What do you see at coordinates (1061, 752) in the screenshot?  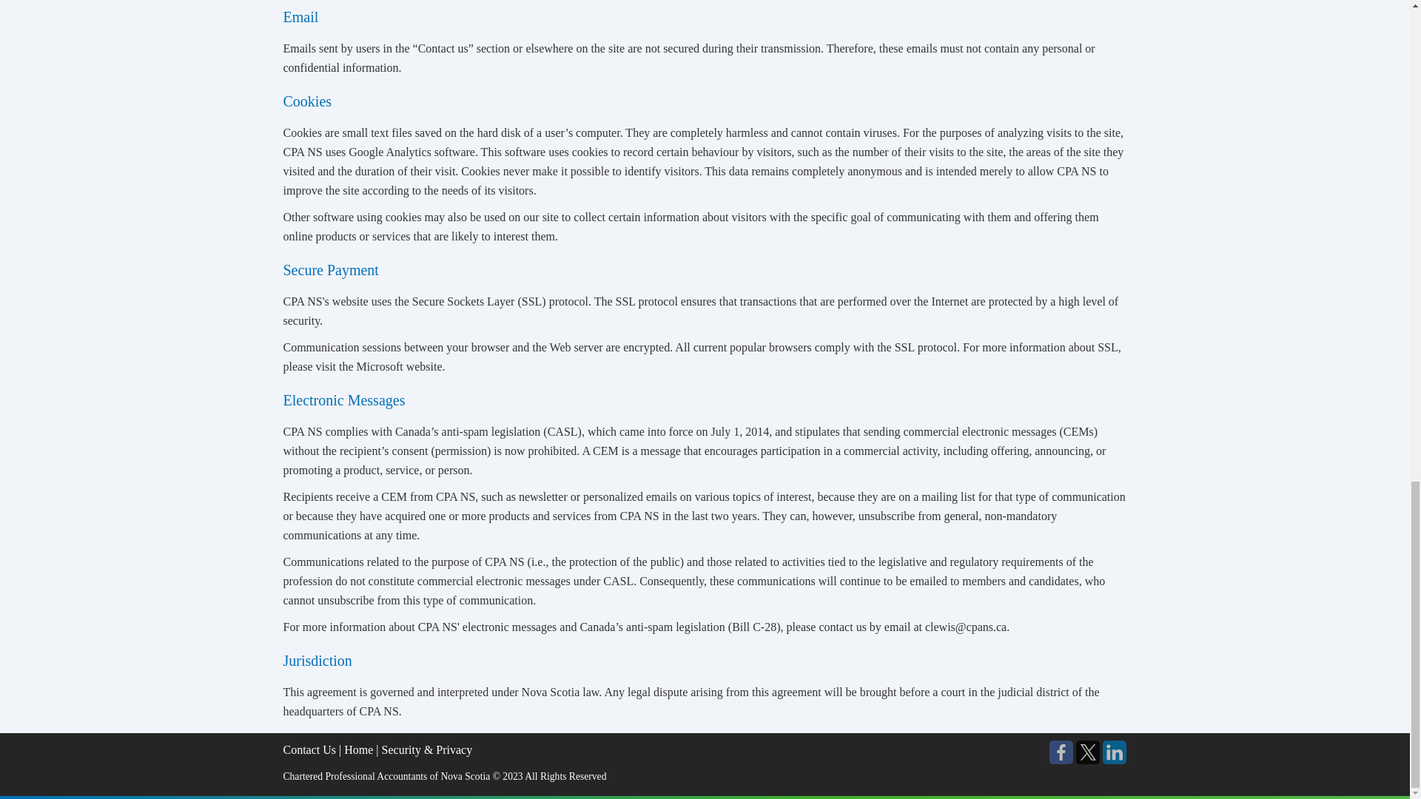 I see `Facebook` at bounding box center [1061, 752].